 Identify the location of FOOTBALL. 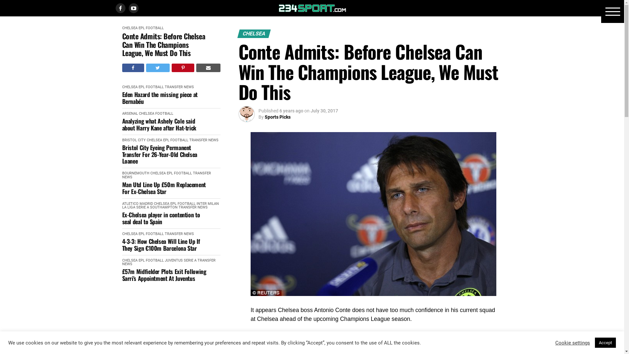
(155, 87).